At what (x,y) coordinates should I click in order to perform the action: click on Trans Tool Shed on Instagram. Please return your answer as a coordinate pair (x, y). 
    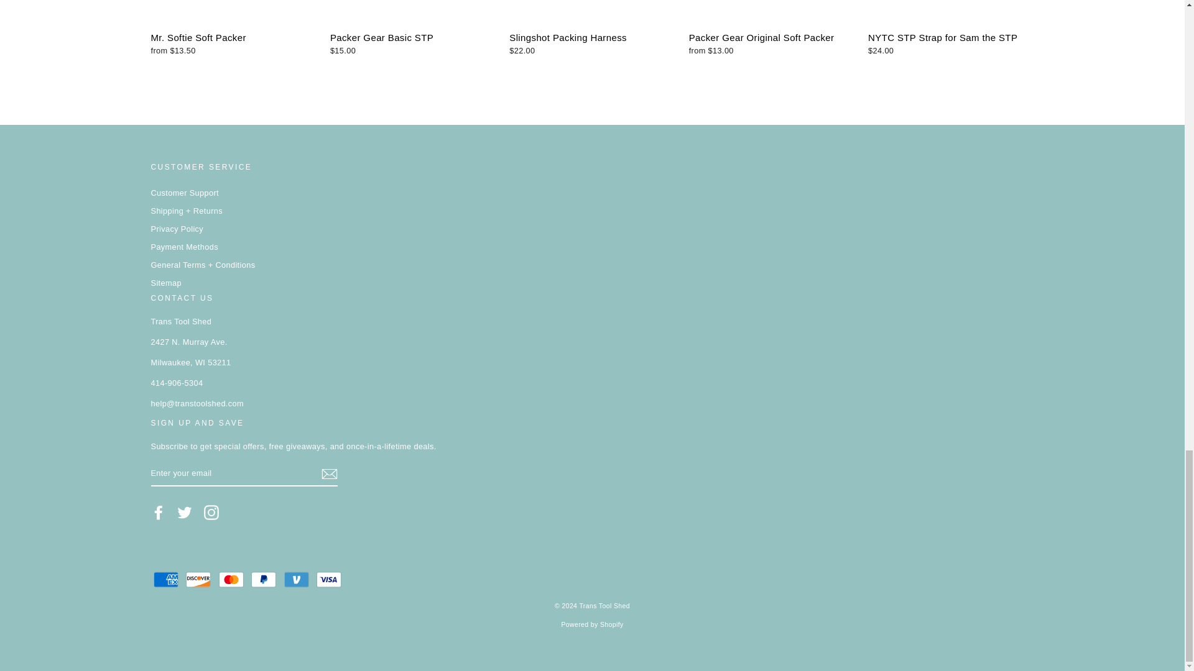
    Looking at the image, I should click on (211, 513).